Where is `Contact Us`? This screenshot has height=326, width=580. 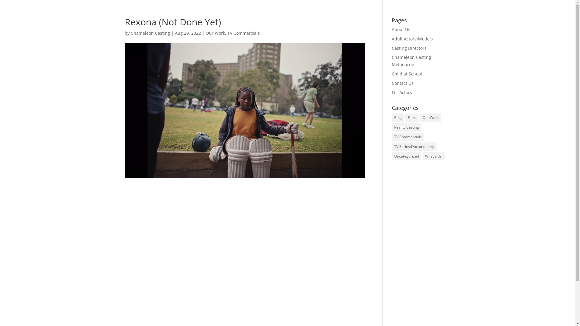
Contact Us is located at coordinates (403, 83).